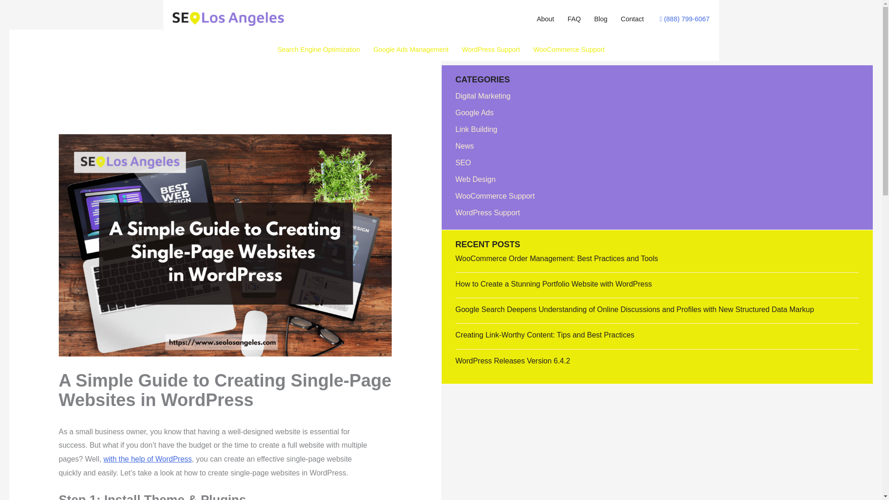 This screenshot has height=500, width=889. What do you see at coordinates (488, 212) in the screenshot?
I see `WordPress Support` at bounding box center [488, 212].